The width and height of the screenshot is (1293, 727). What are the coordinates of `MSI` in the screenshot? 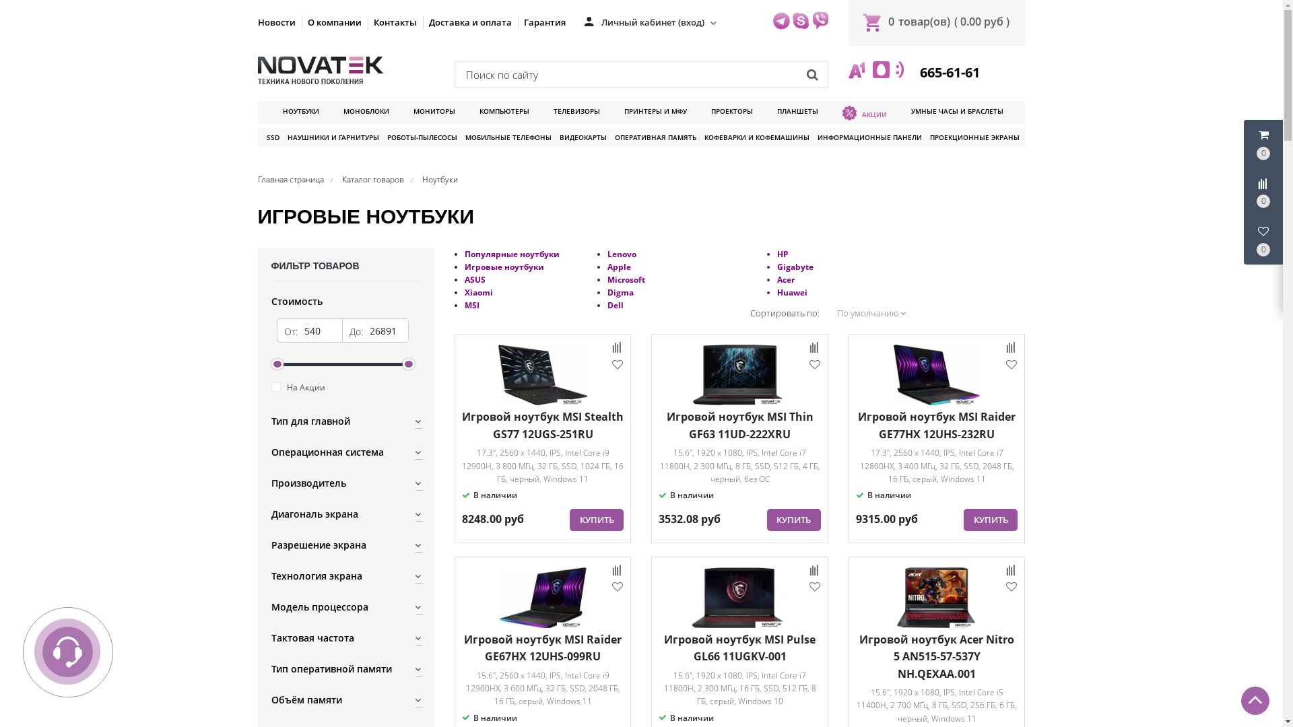 It's located at (472, 306).